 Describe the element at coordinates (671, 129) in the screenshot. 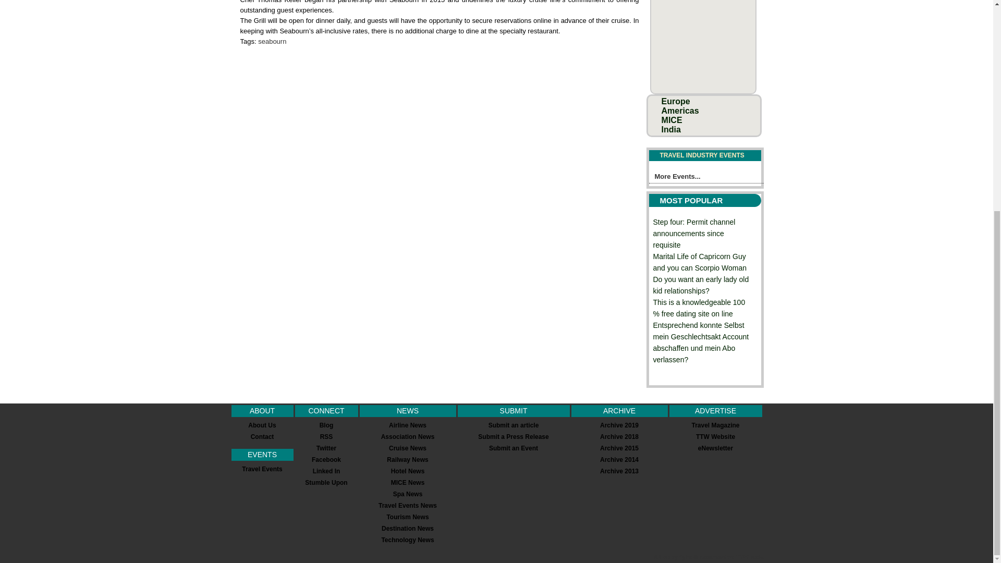

I see `India` at that location.